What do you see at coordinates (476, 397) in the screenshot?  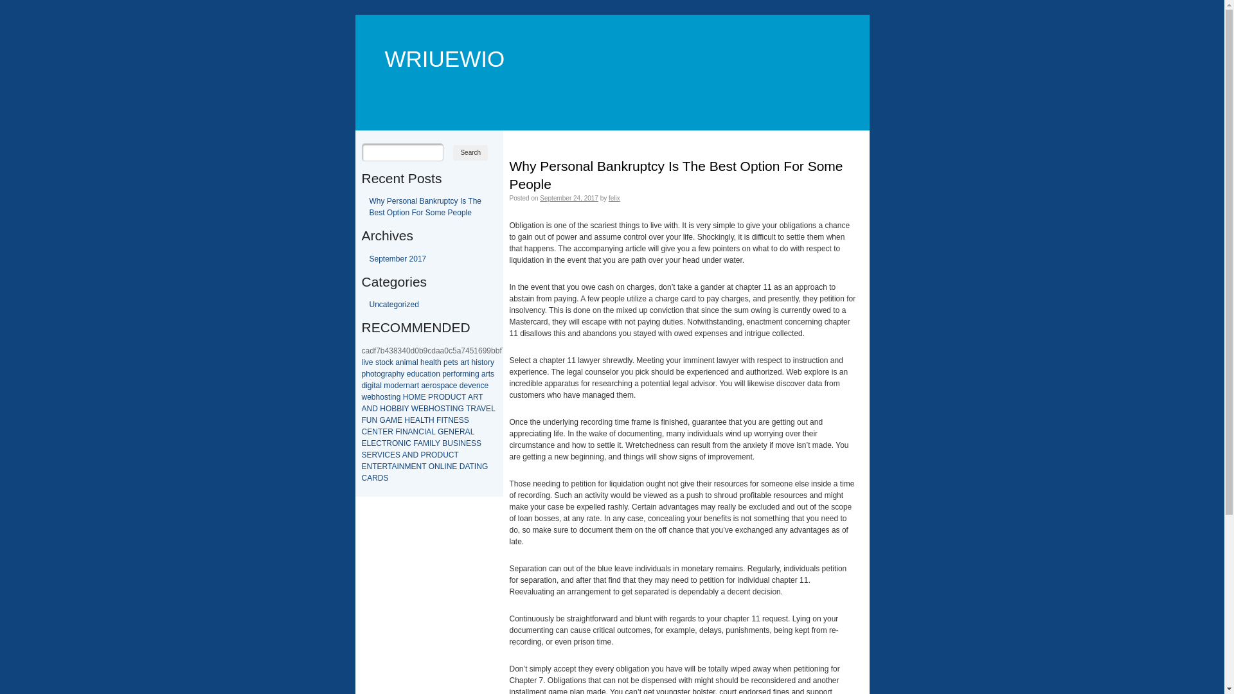 I see `R` at bounding box center [476, 397].